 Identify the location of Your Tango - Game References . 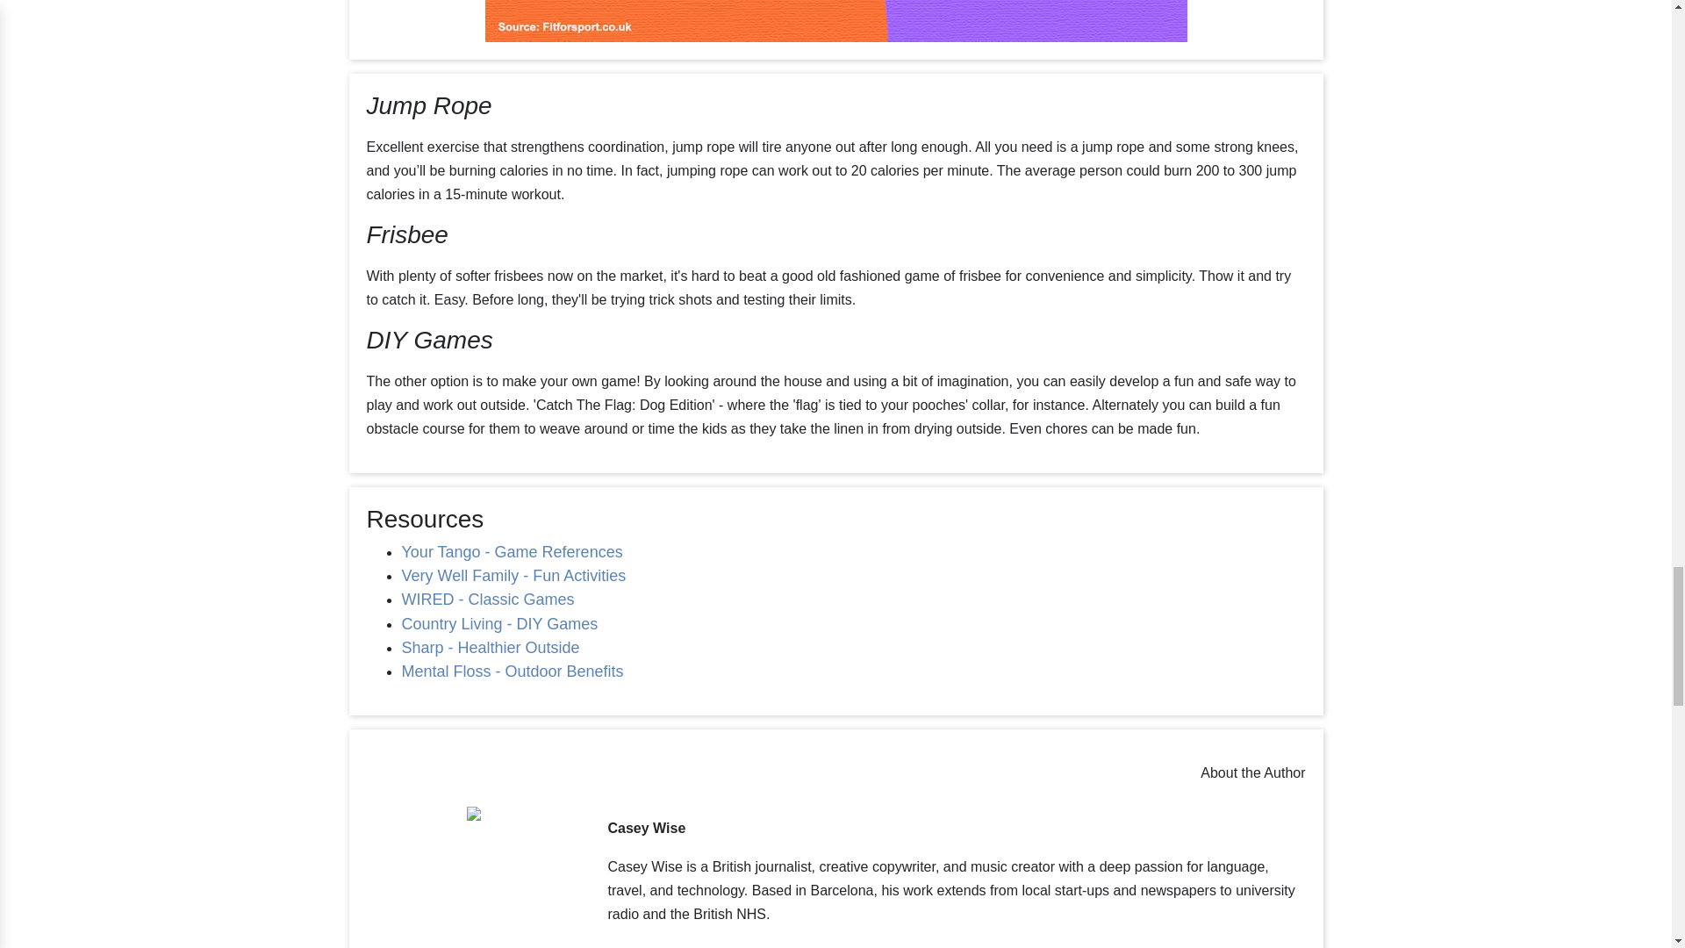
(514, 551).